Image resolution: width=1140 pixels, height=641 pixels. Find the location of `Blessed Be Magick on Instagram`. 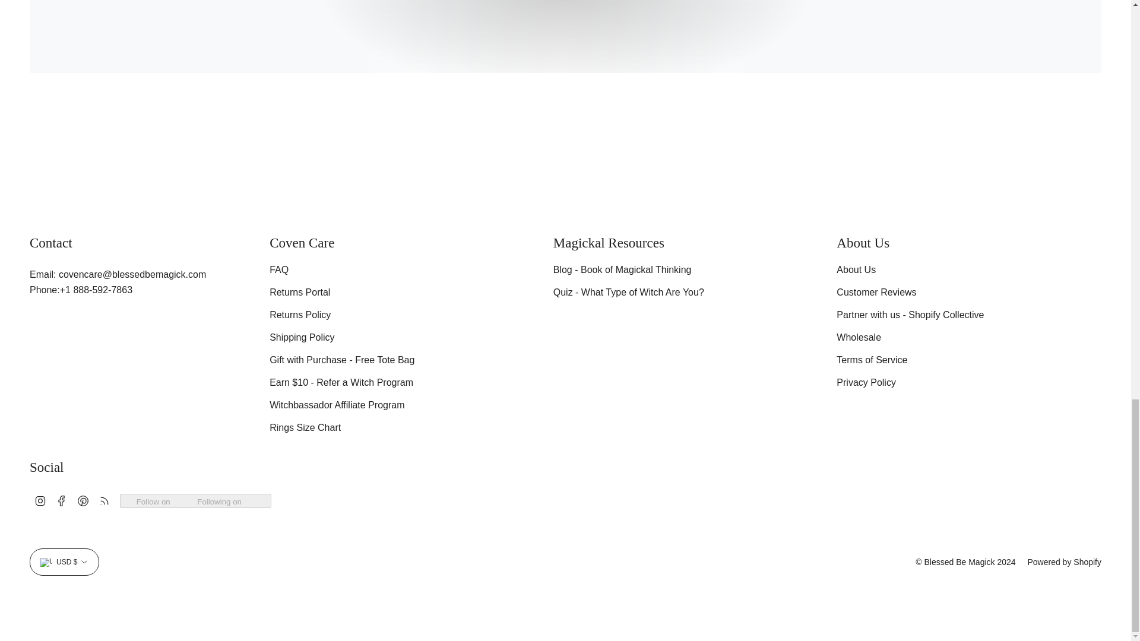

Blessed Be Magick on Instagram is located at coordinates (40, 500).